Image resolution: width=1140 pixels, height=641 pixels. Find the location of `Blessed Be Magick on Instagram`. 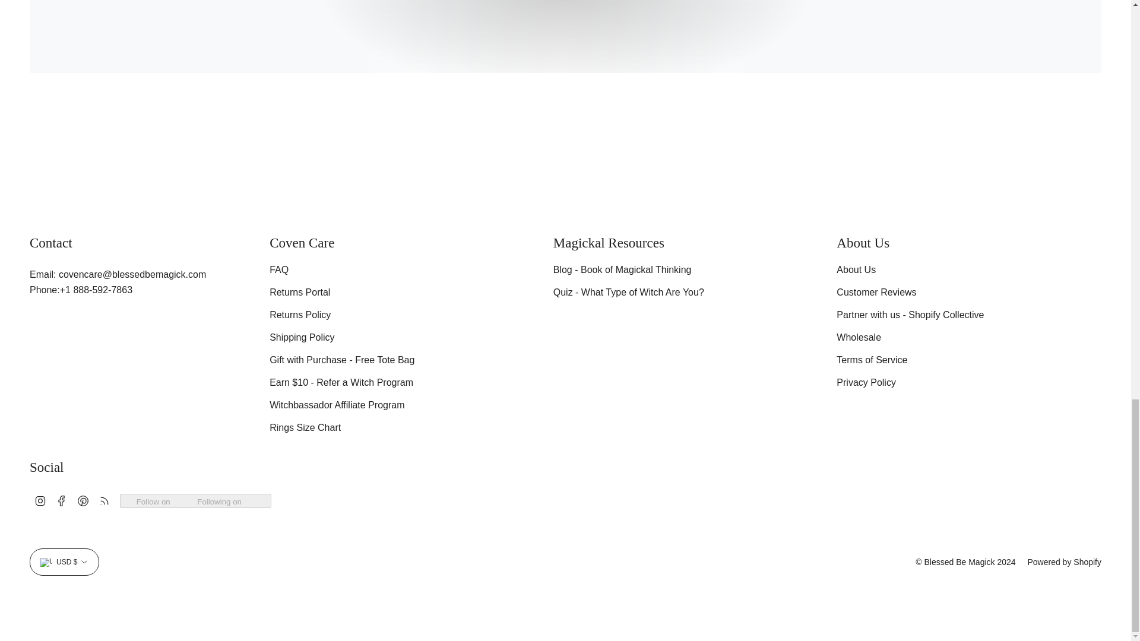

Blessed Be Magick on Instagram is located at coordinates (40, 500).